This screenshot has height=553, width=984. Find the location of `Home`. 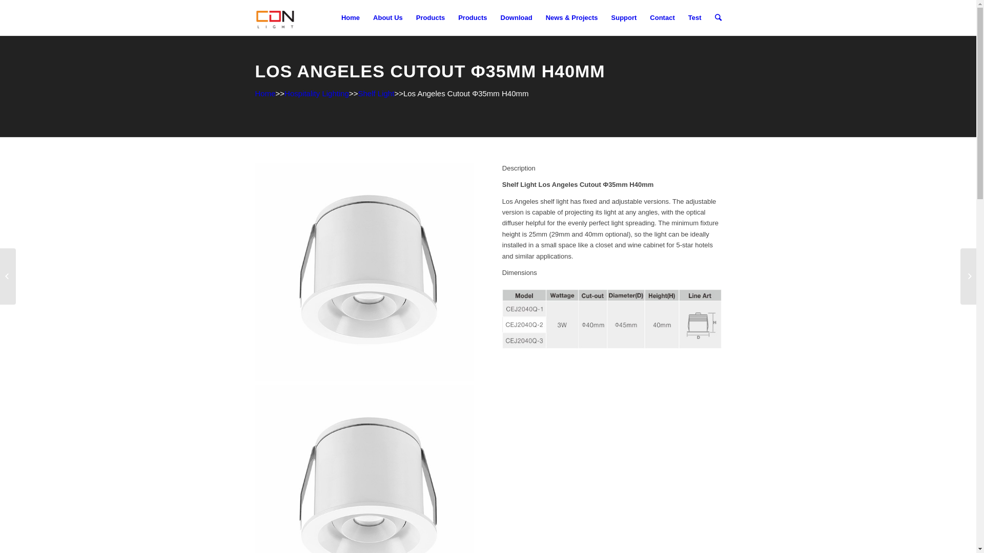

Home is located at coordinates (351, 18).